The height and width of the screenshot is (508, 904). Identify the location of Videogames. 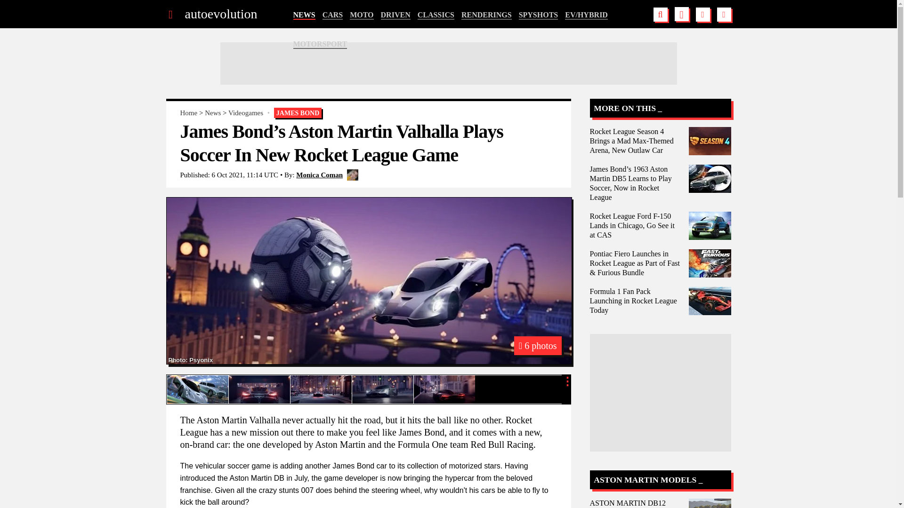
(246, 113).